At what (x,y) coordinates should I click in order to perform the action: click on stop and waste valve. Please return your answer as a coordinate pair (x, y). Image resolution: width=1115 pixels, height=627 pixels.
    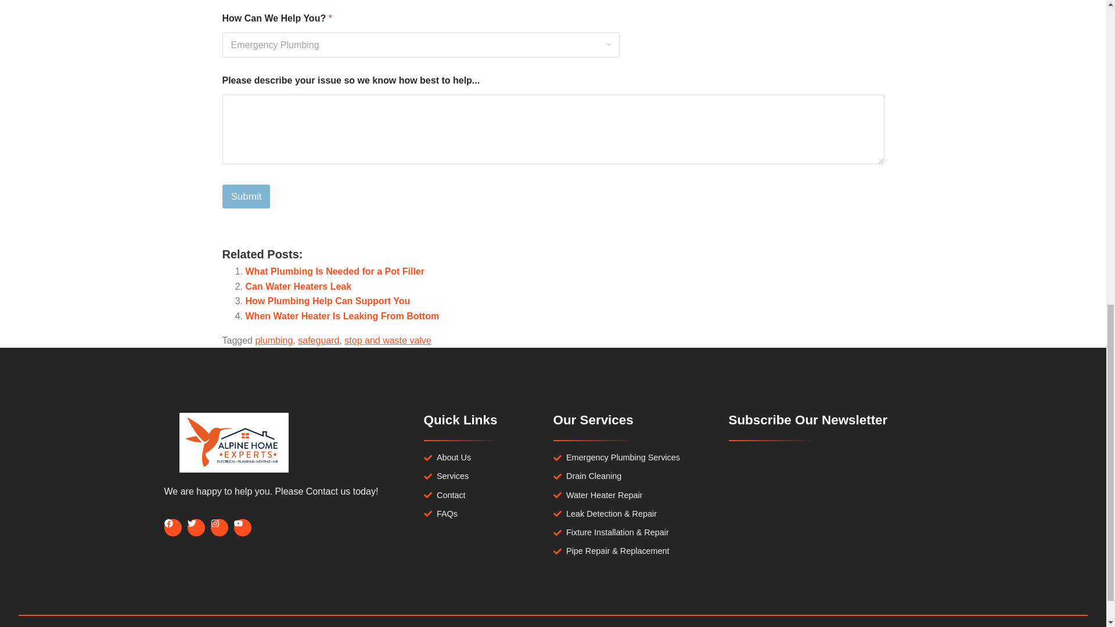
    Looking at the image, I should click on (387, 340).